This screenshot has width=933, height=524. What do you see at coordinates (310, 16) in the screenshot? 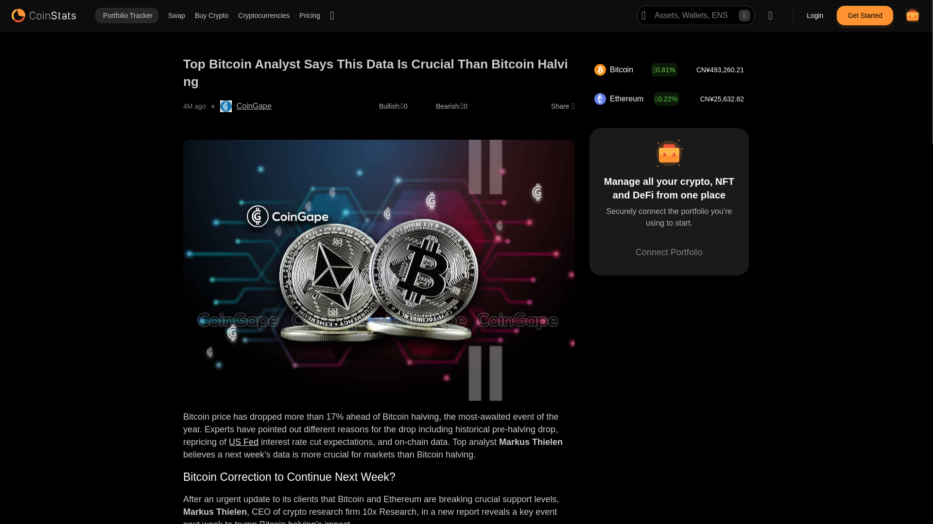
I see `Pricing` at bounding box center [310, 16].